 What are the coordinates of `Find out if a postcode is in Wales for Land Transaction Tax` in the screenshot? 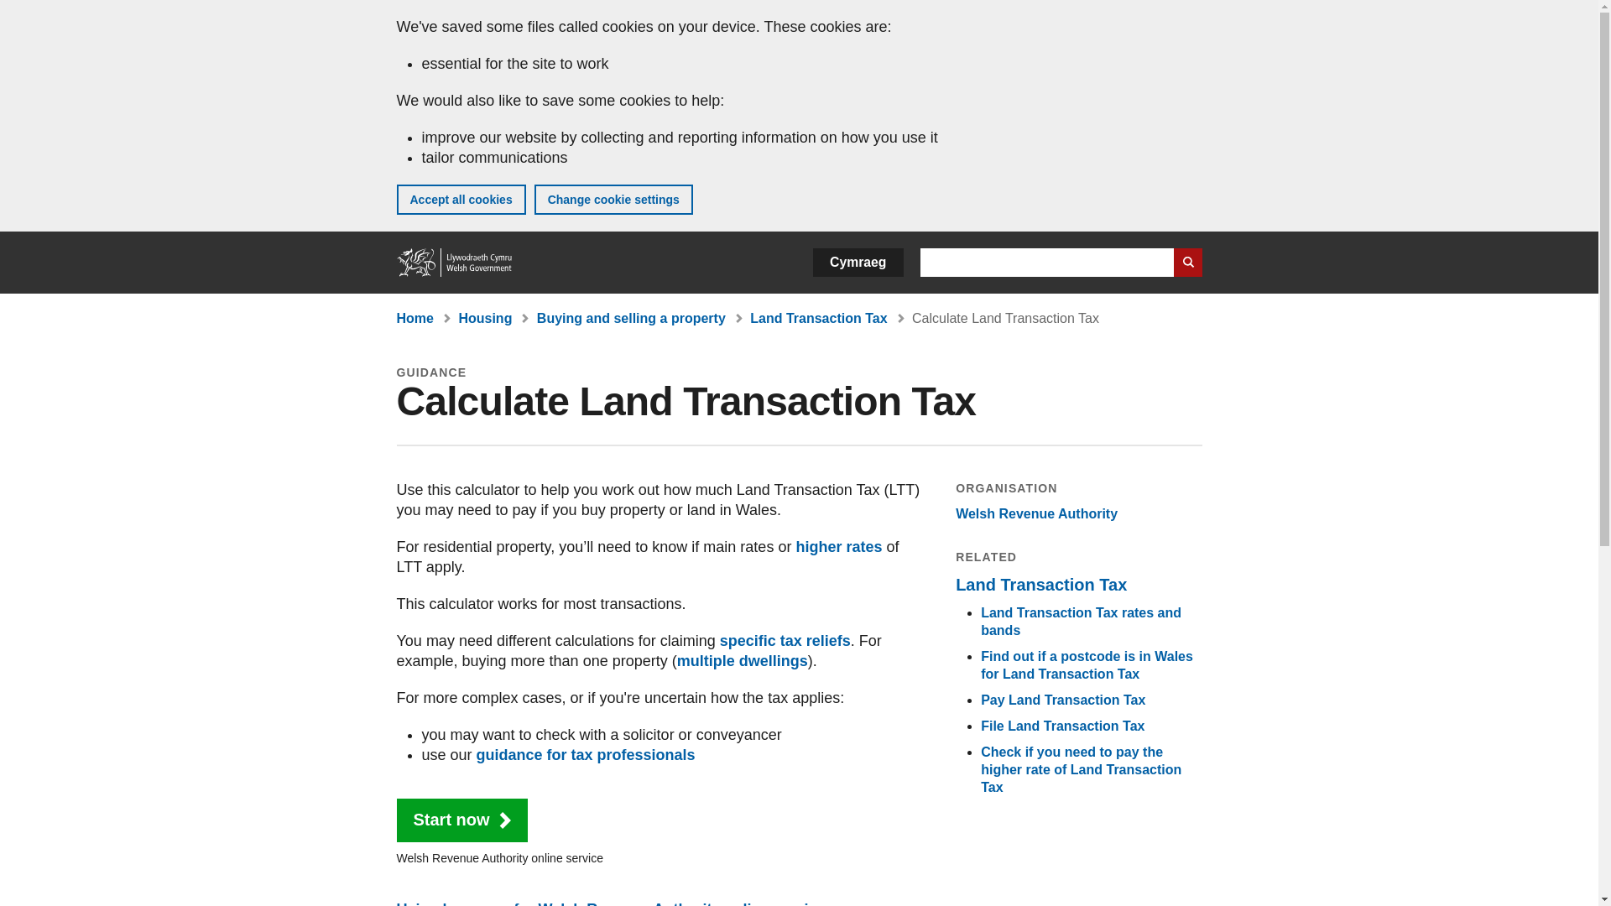 It's located at (1087, 665).